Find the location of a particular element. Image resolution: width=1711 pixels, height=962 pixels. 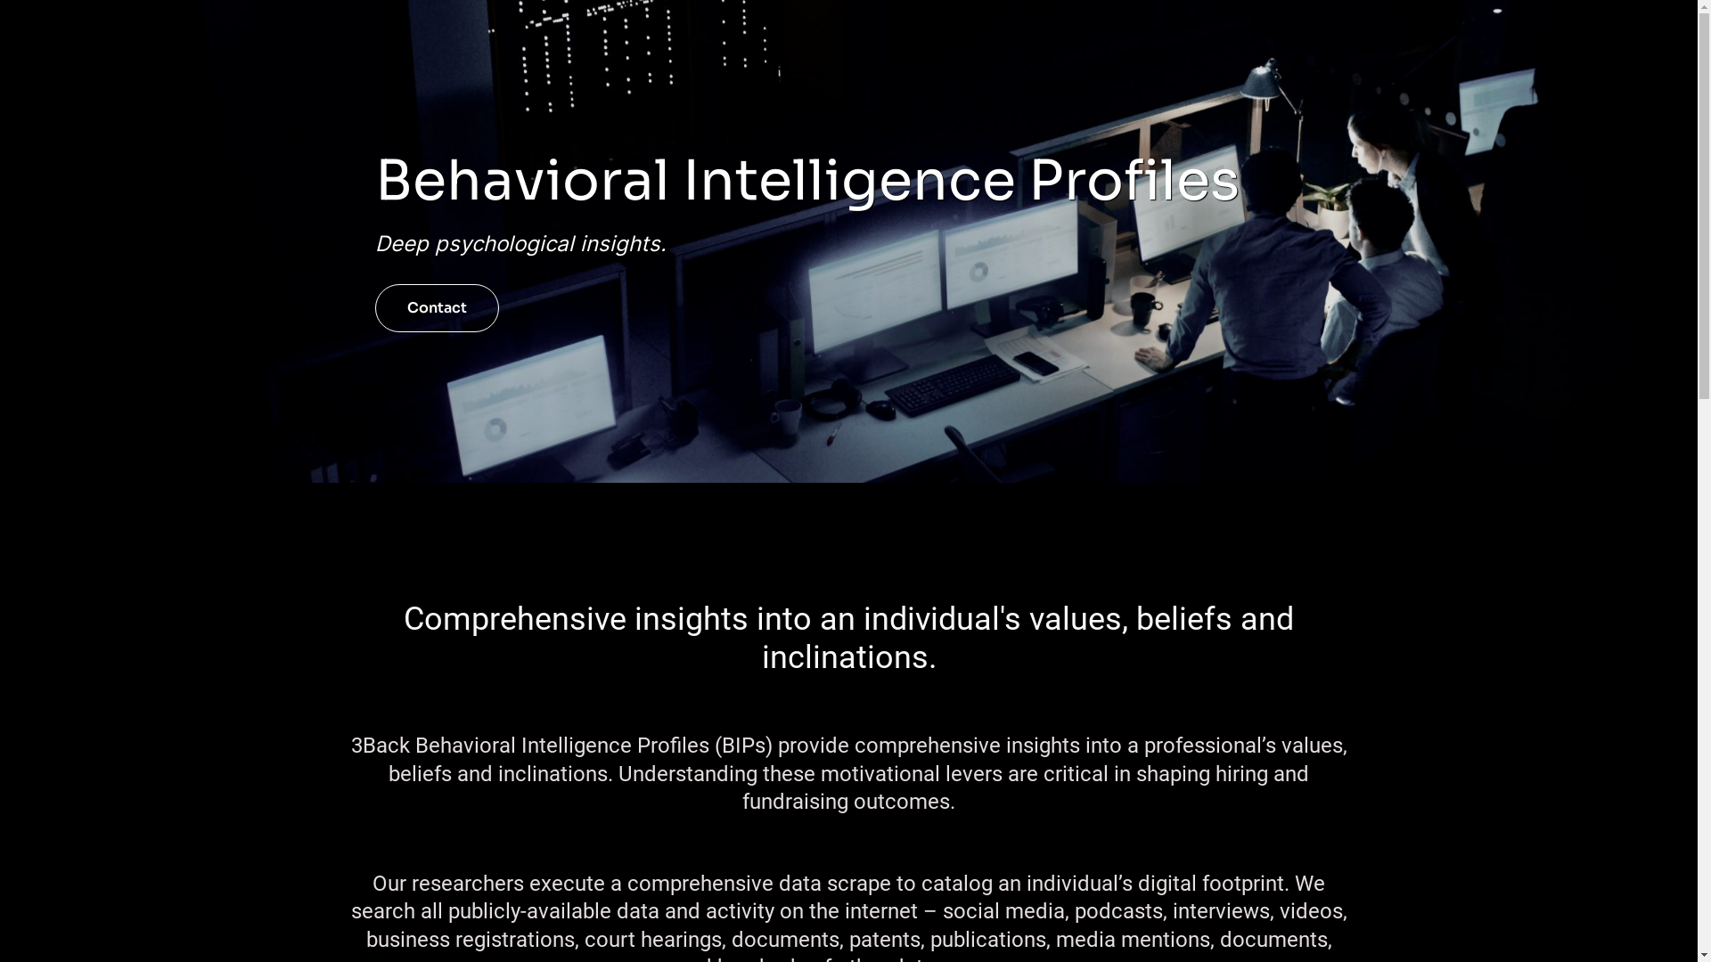

Contact is located at coordinates (437, 308).